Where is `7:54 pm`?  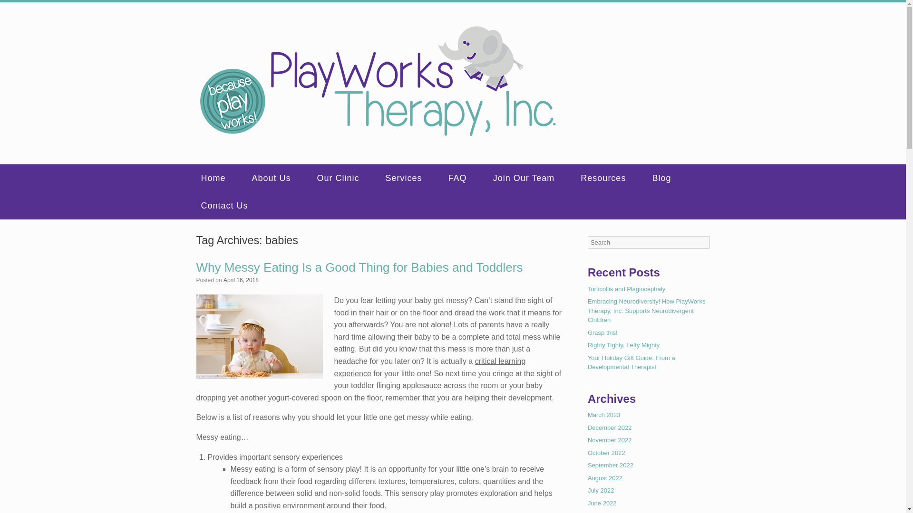
7:54 pm is located at coordinates (241, 280).